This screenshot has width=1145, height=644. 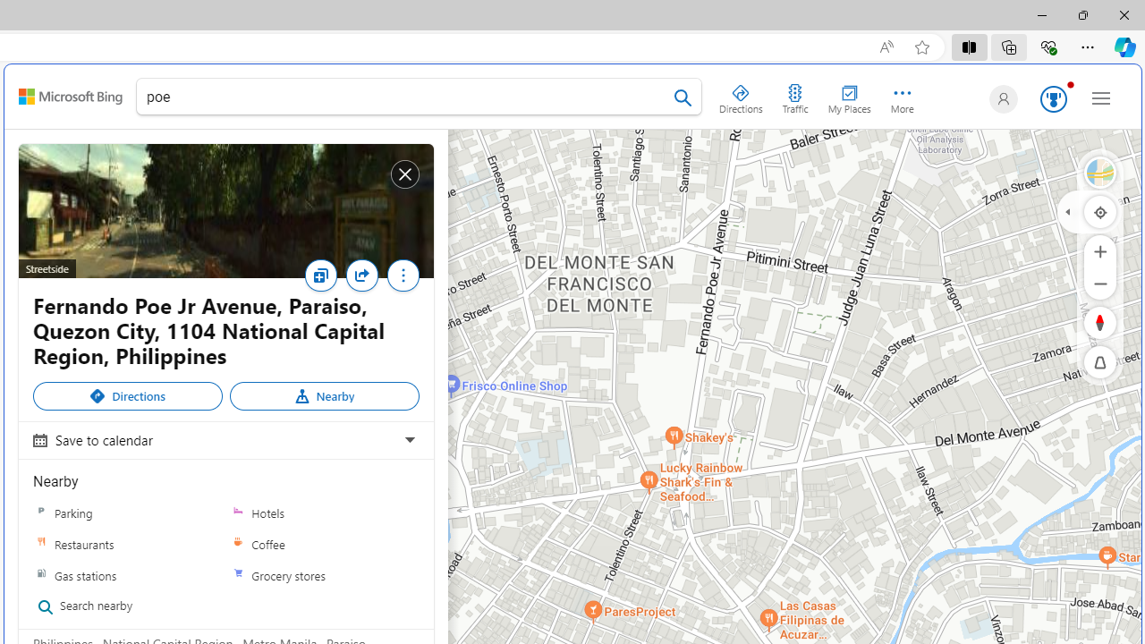 What do you see at coordinates (1100, 362) in the screenshot?
I see `Reset to Default Pitch` at bounding box center [1100, 362].